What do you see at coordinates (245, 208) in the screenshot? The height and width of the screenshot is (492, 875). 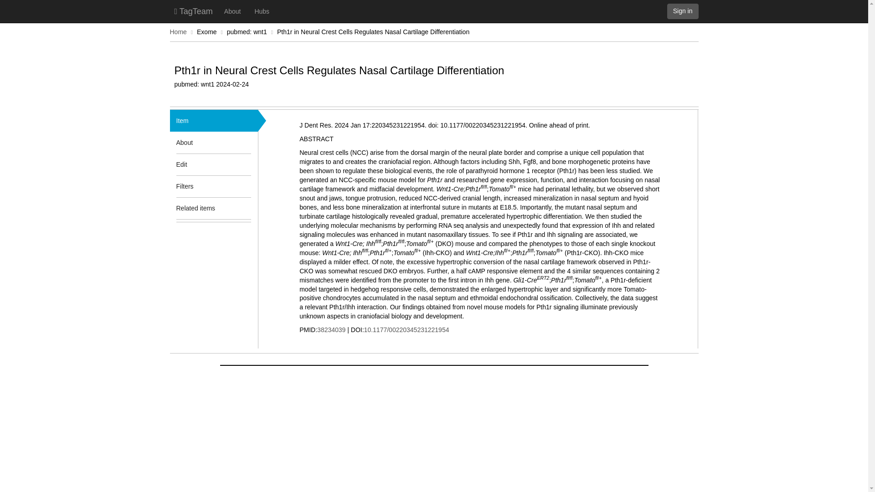 I see `Items related to this feed item` at bounding box center [245, 208].